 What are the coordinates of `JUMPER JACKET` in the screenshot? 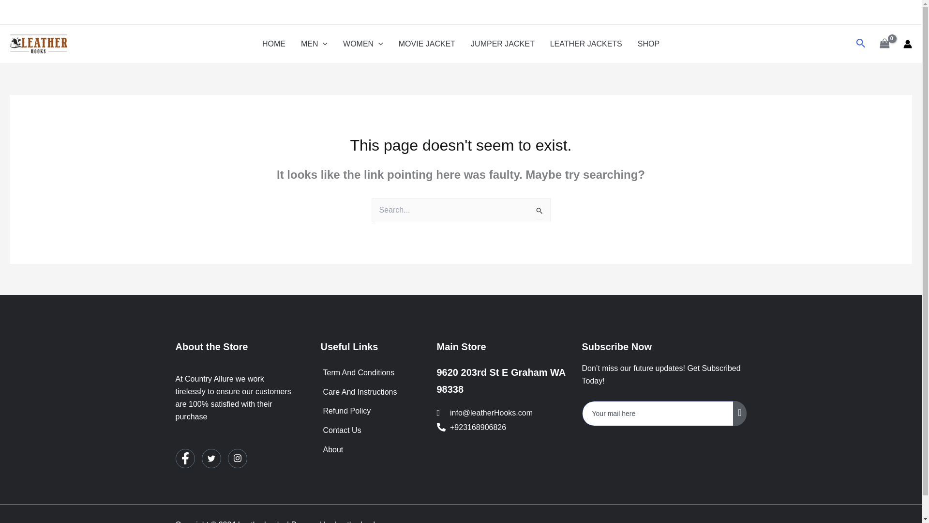 It's located at (502, 44).